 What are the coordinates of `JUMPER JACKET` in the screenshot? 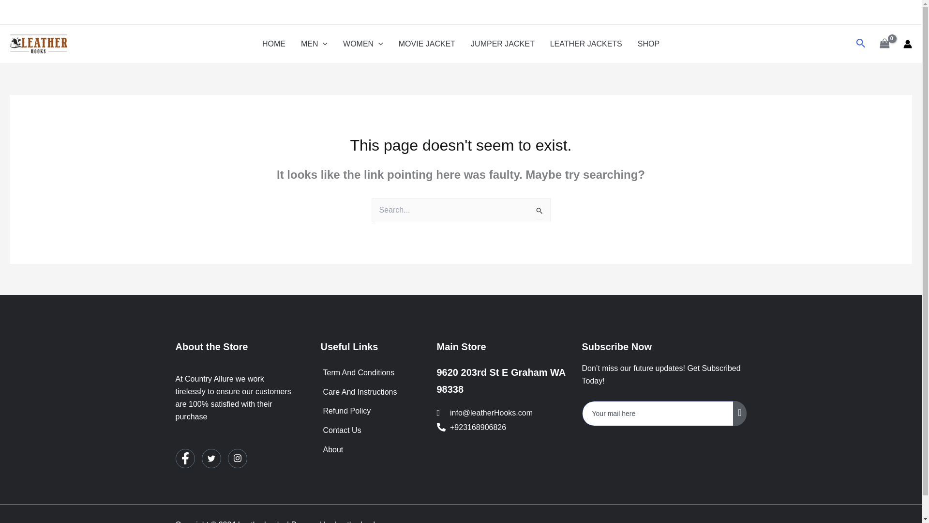 It's located at (502, 44).